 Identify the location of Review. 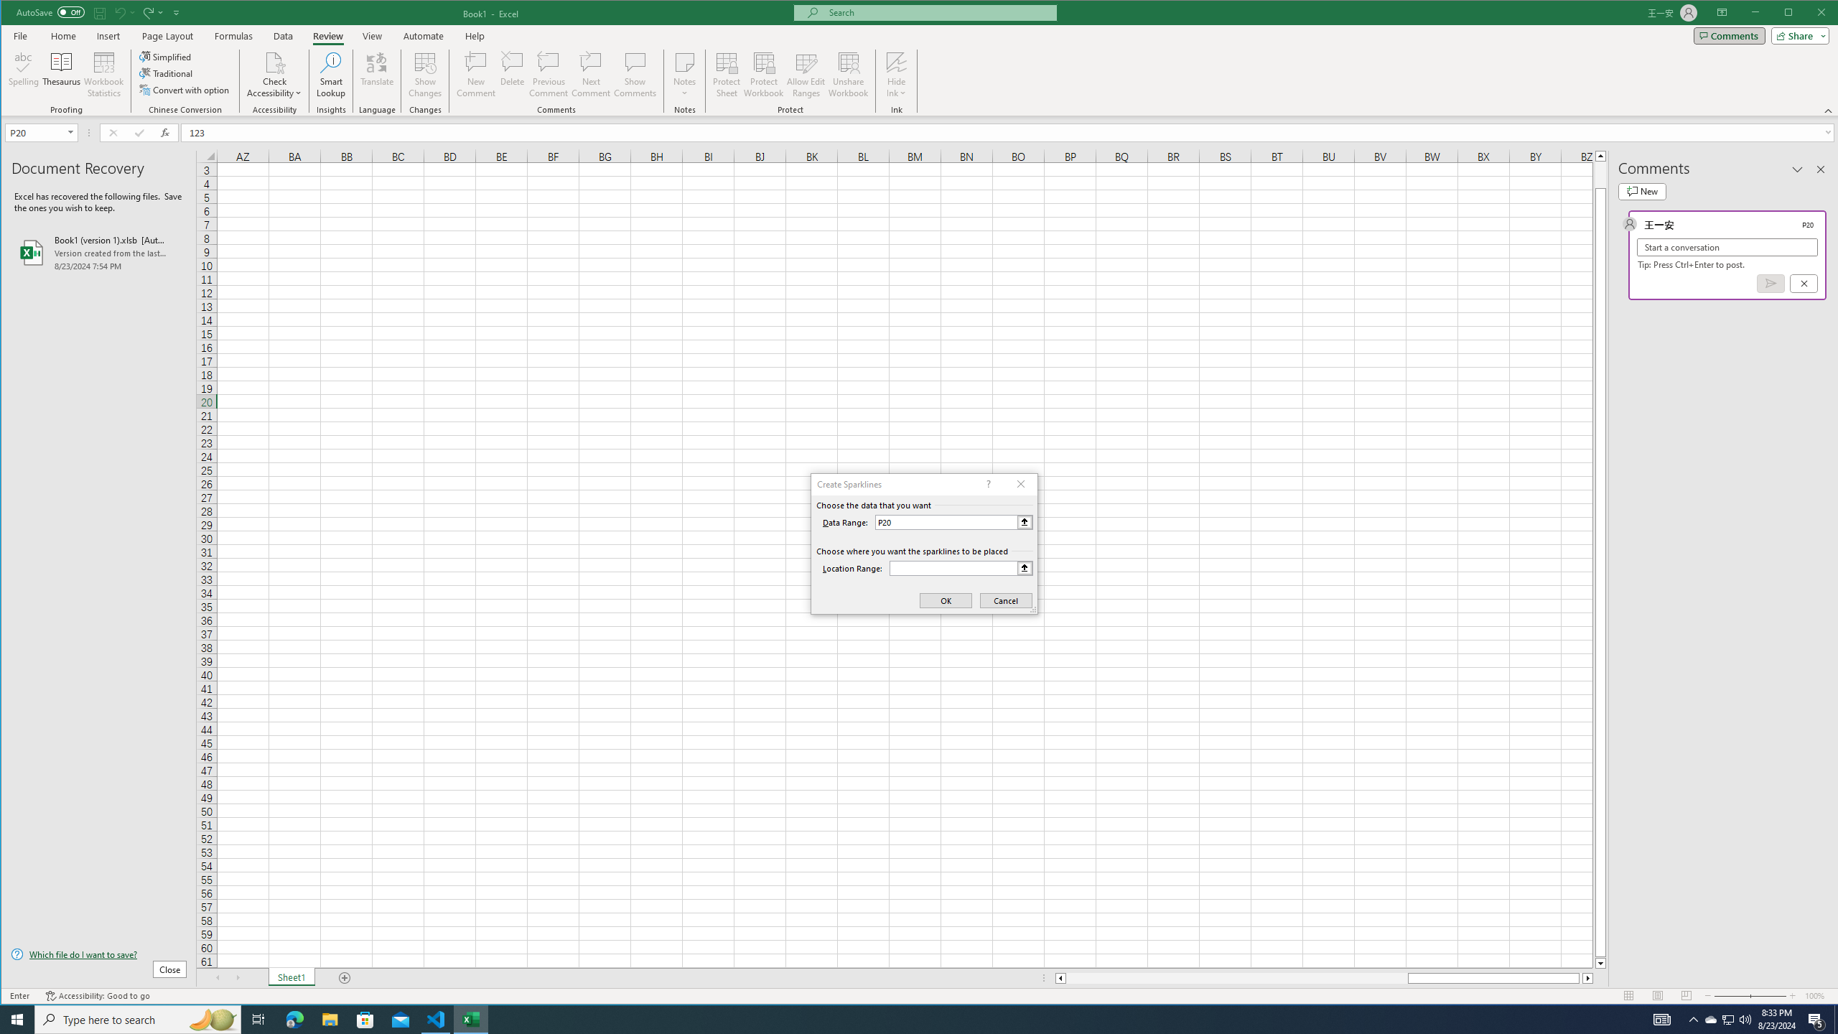
(327, 36).